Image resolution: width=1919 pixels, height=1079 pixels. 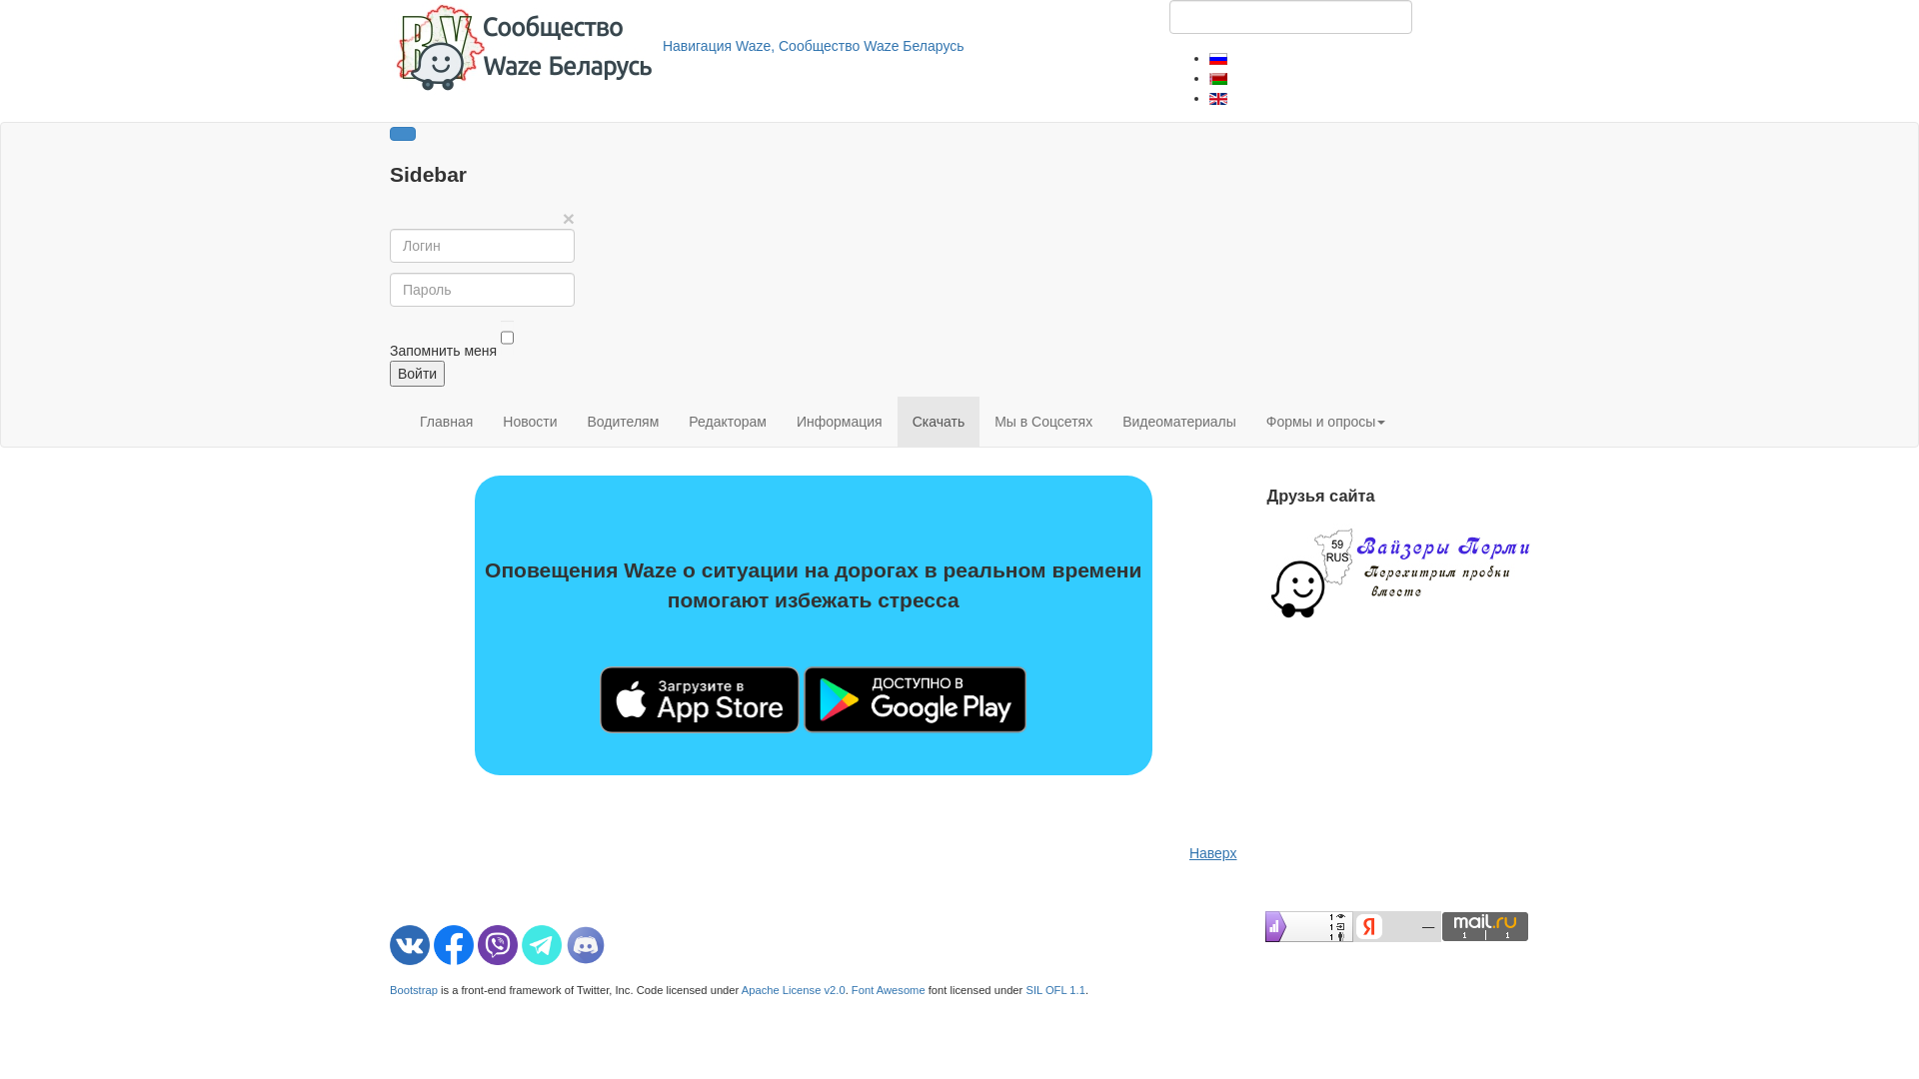 I want to click on Apache License v2.0, so click(x=794, y=990).